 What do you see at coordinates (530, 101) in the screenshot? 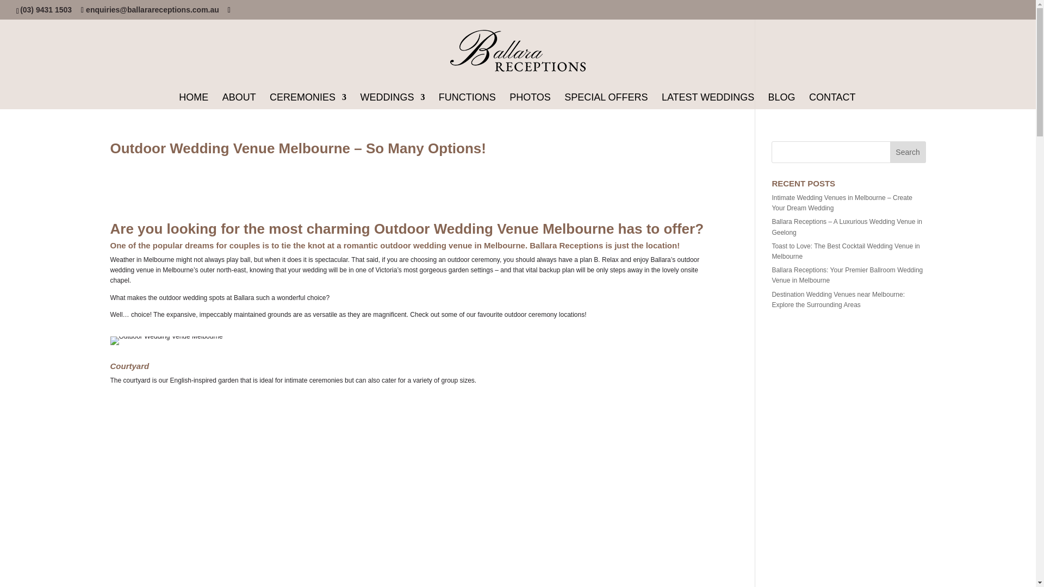
I see `PHOTOS` at bounding box center [530, 101].